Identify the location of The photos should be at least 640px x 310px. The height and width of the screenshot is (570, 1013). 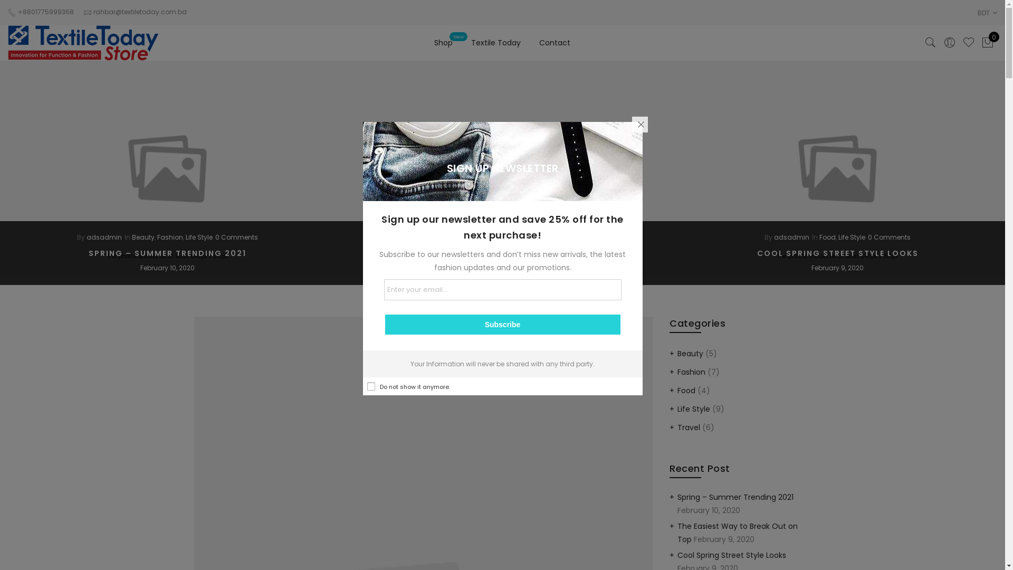
(838, 169).